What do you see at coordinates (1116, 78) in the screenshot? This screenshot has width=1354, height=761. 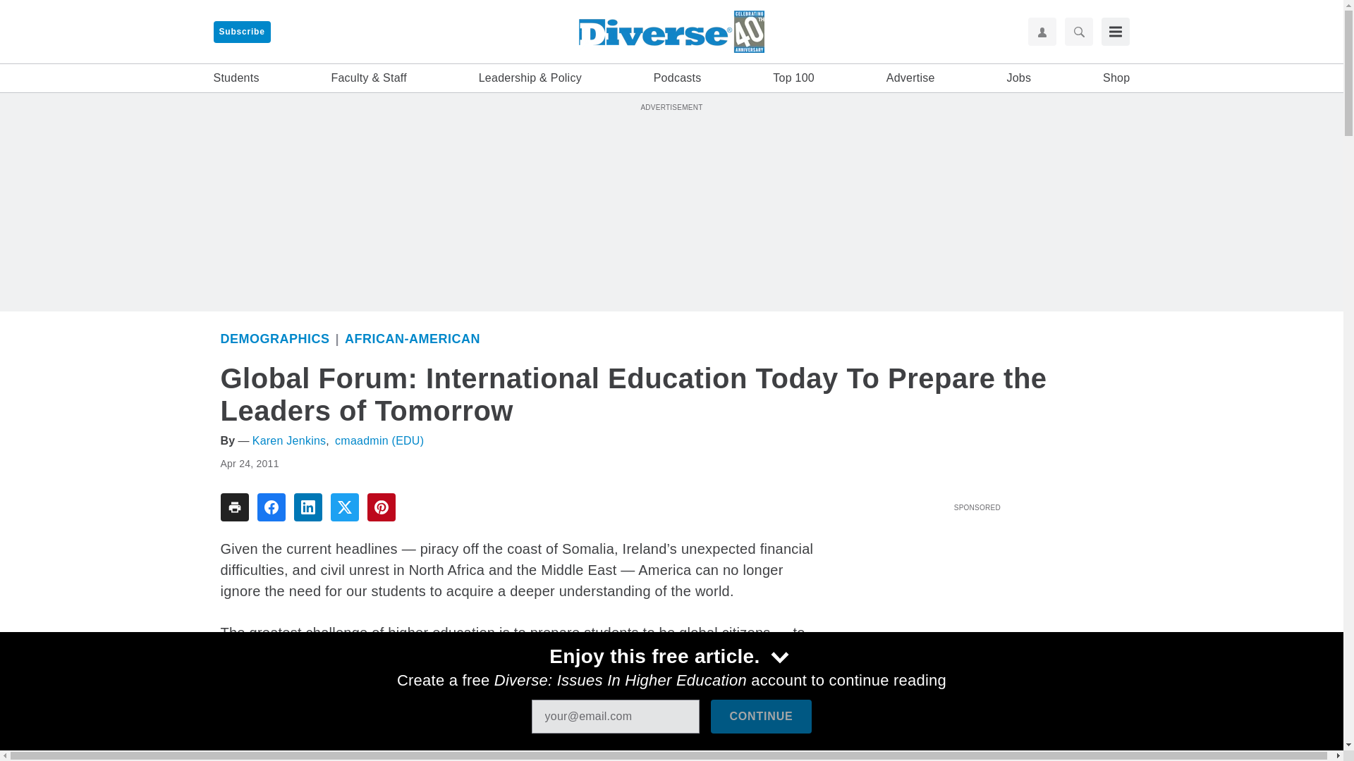 I see `Shop` at bounding box center [1116, 78].